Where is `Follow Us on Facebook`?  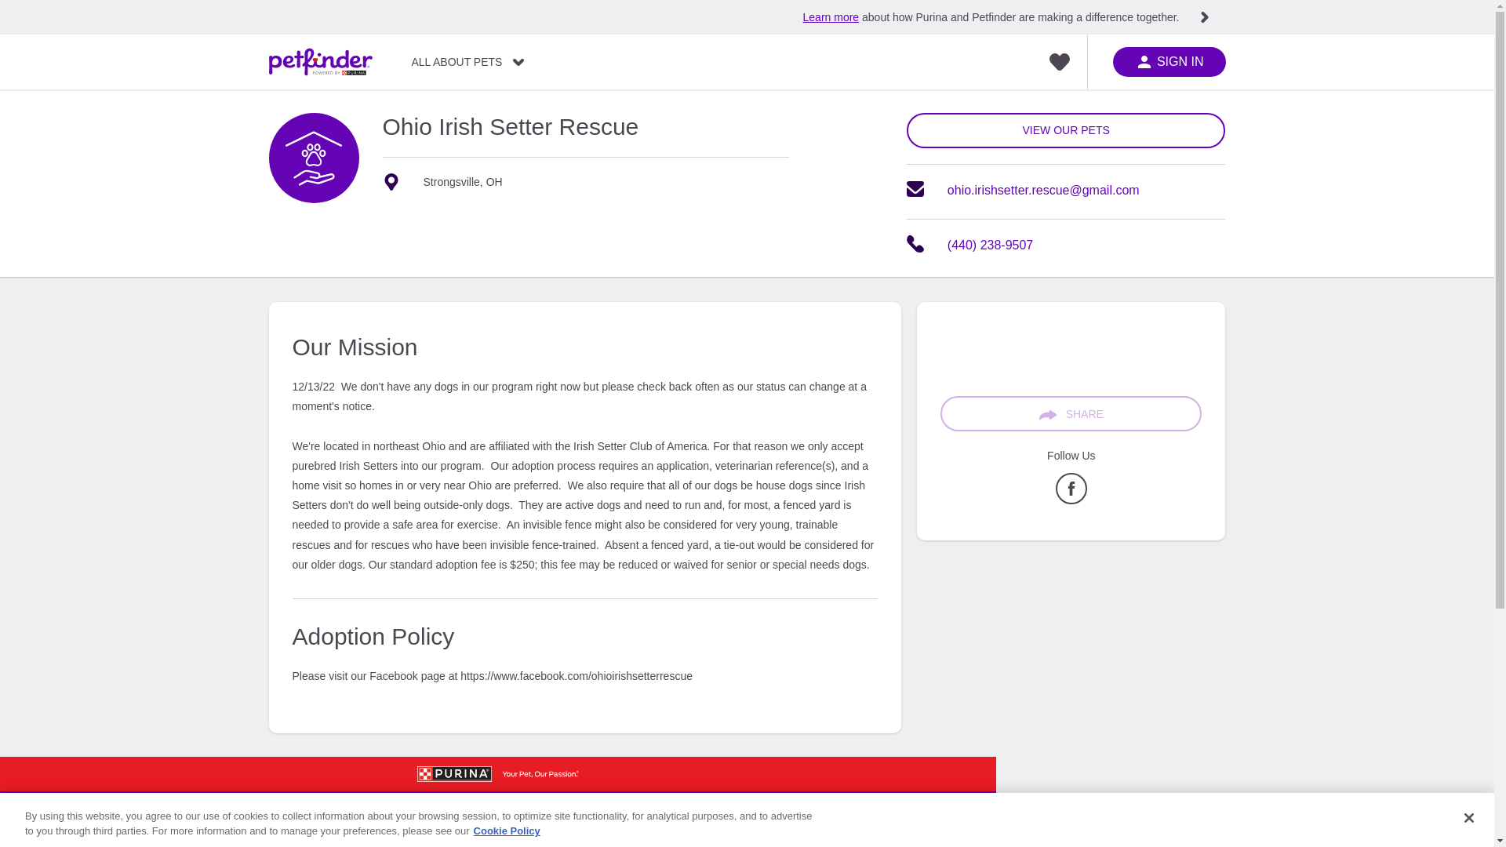
Follow Us on Facebook is located at coordinates (1071, 500).